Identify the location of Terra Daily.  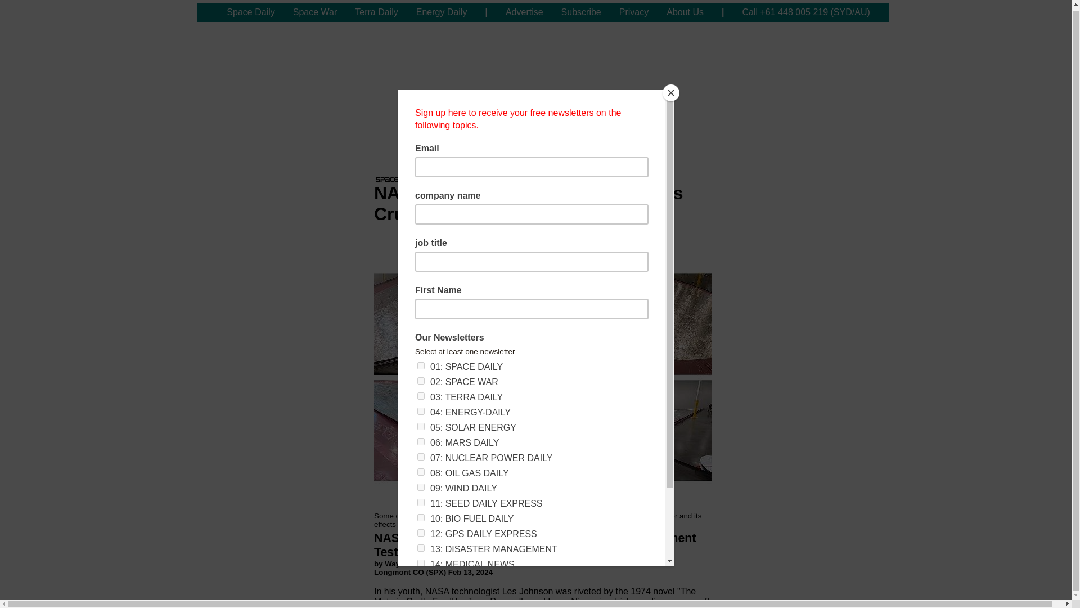
(376, 12).